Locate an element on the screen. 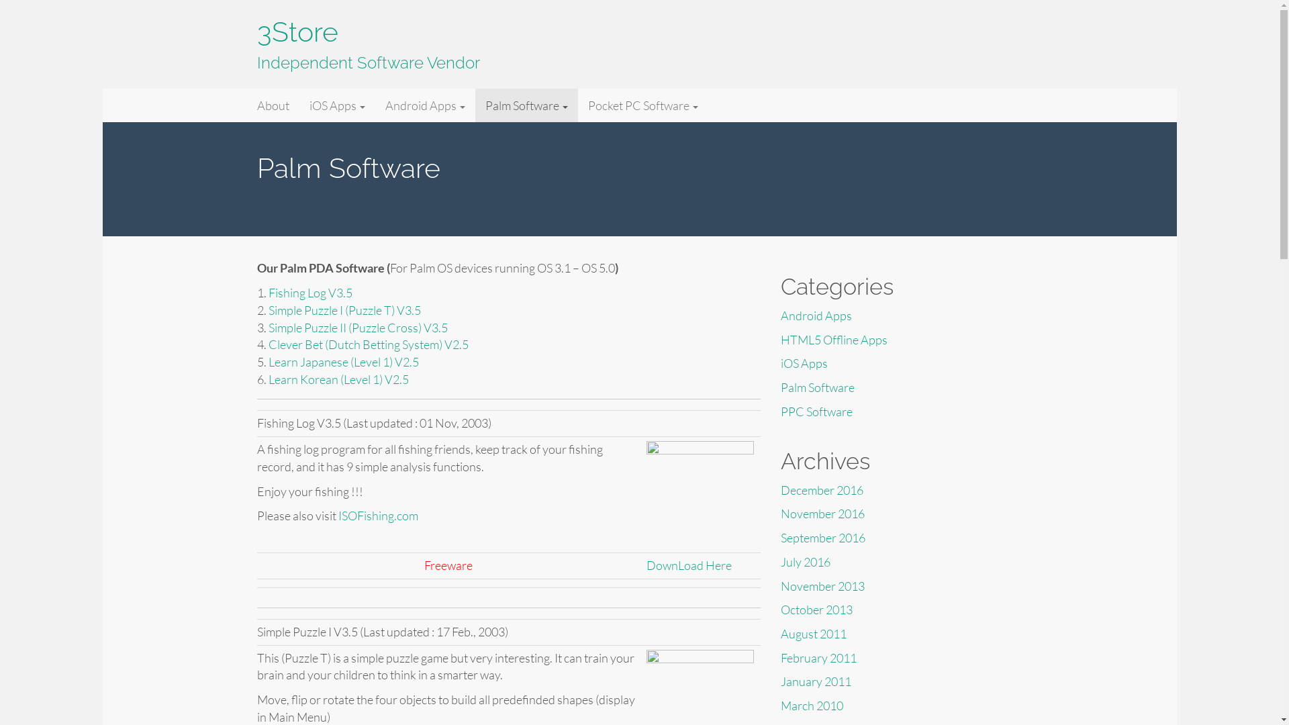 The width and height of the screenshot is (1289, 725). ISOFishing.com is located at coordinates (379, 516).